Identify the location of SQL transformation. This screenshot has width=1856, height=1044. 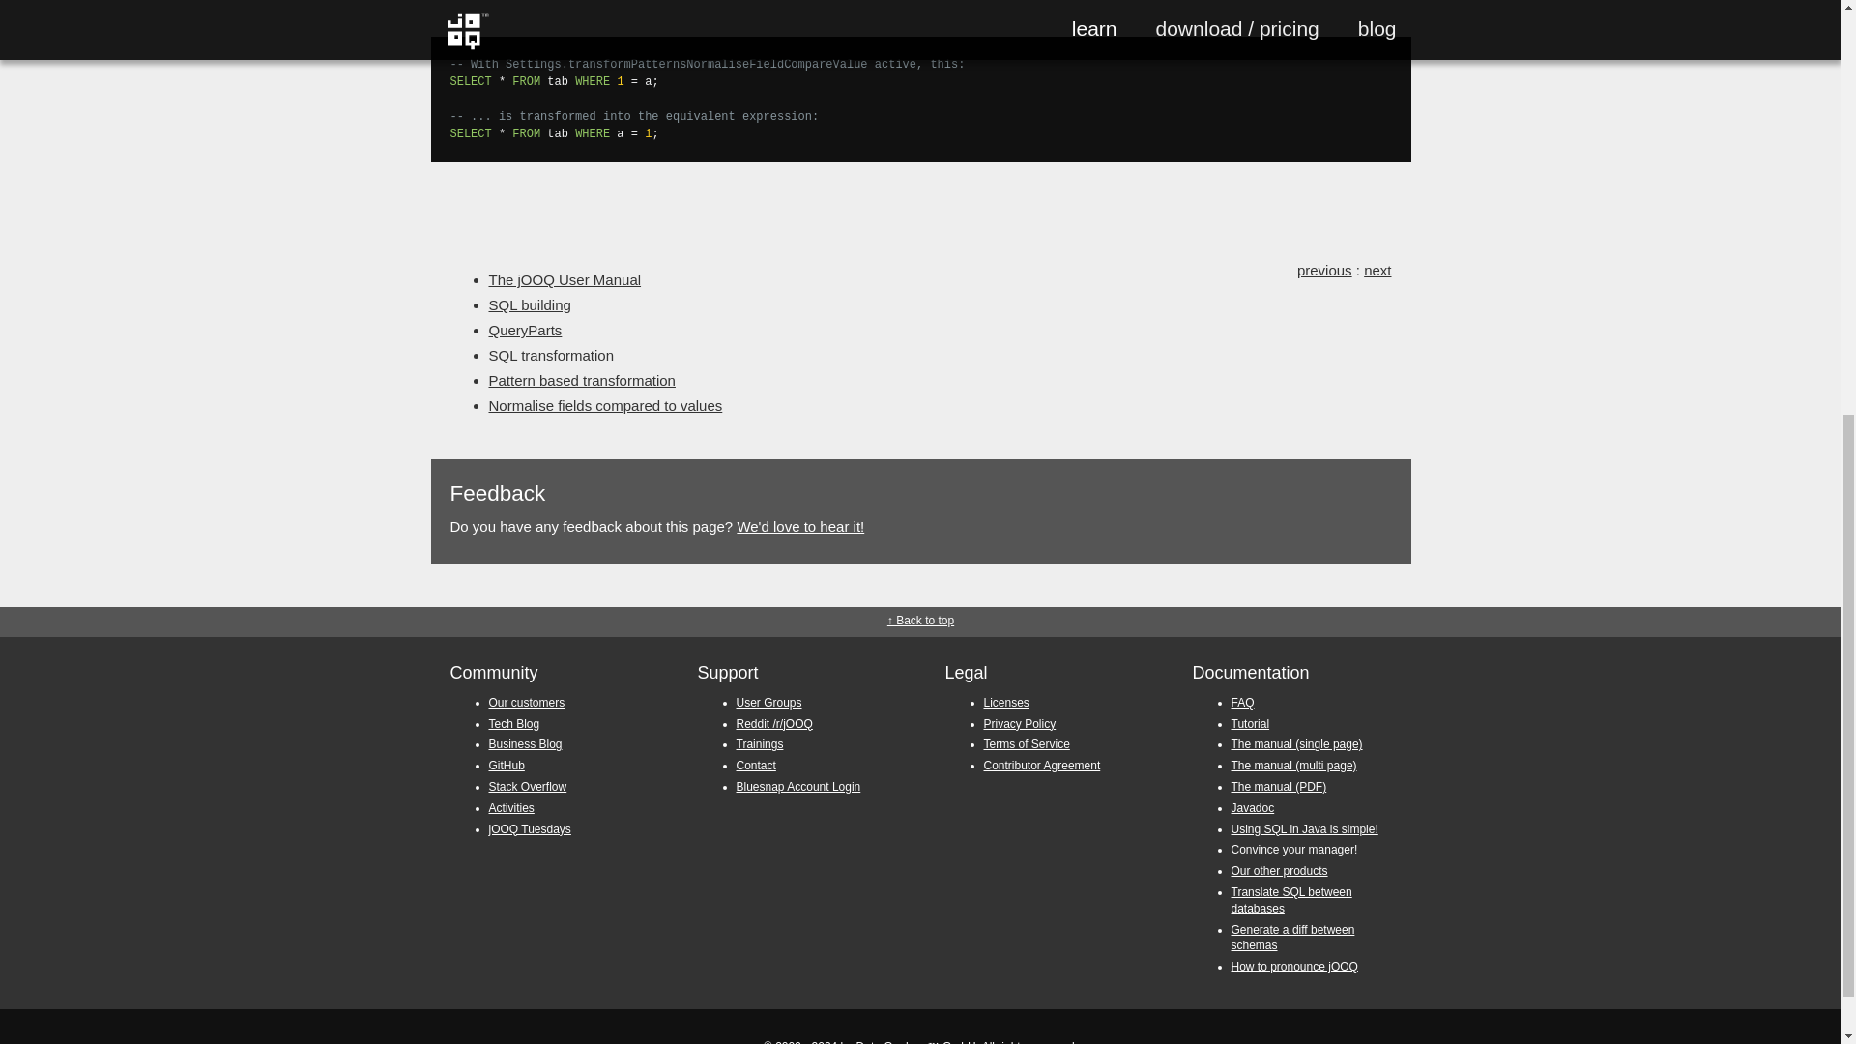
(551, 354).